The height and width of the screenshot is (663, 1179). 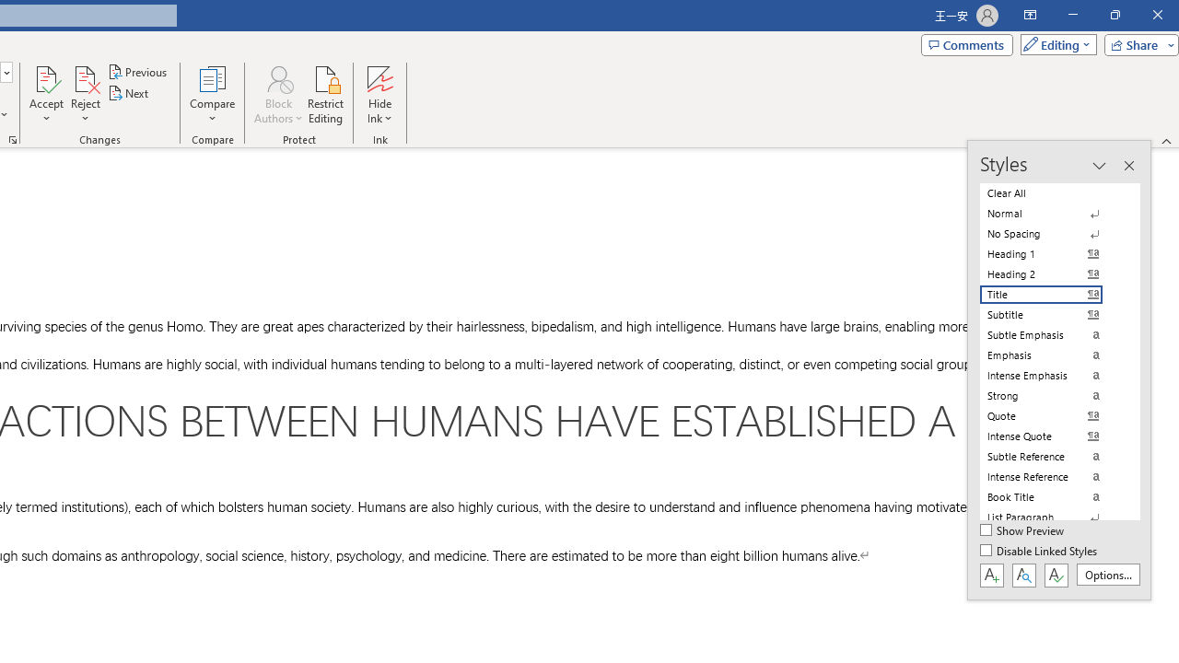 I want to click on Normal, so click(x=1052, y=214).